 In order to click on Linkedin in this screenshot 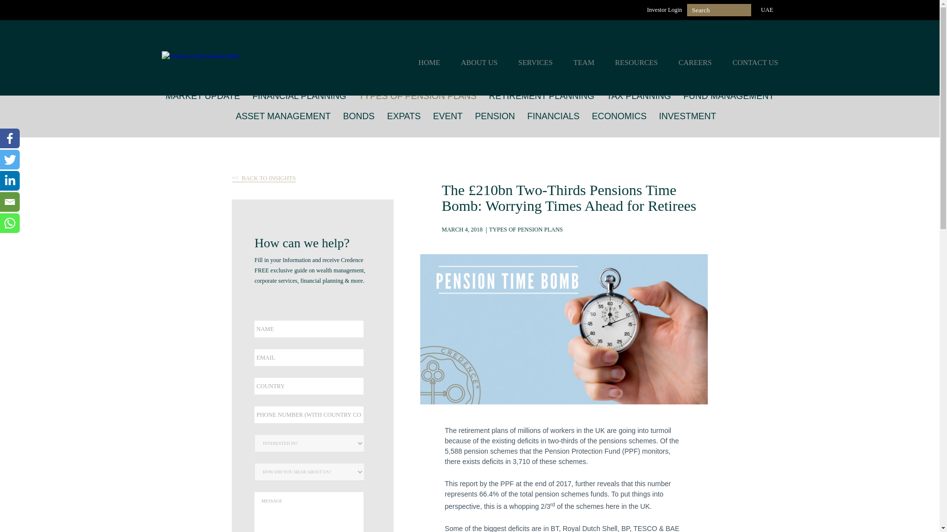, I will do `click(10, 180)`.